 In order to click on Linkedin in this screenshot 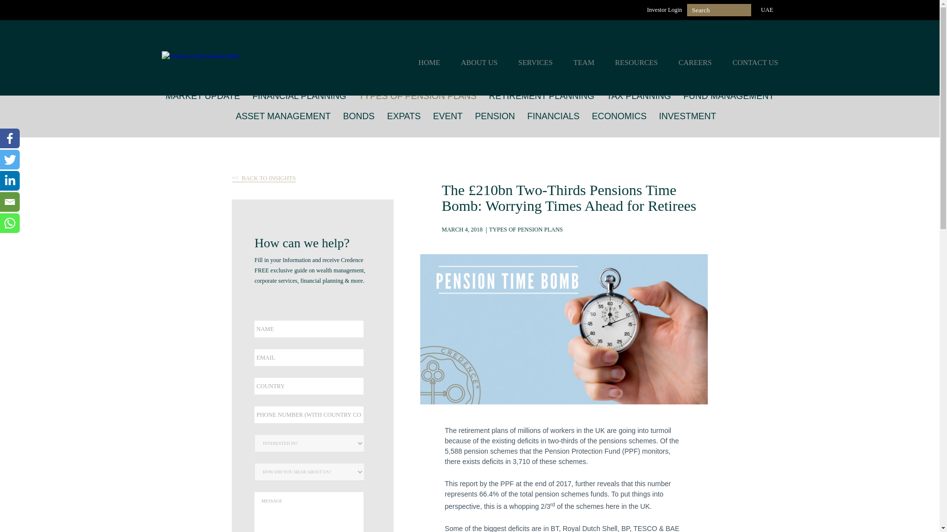, I will do `click(10, 180)`.